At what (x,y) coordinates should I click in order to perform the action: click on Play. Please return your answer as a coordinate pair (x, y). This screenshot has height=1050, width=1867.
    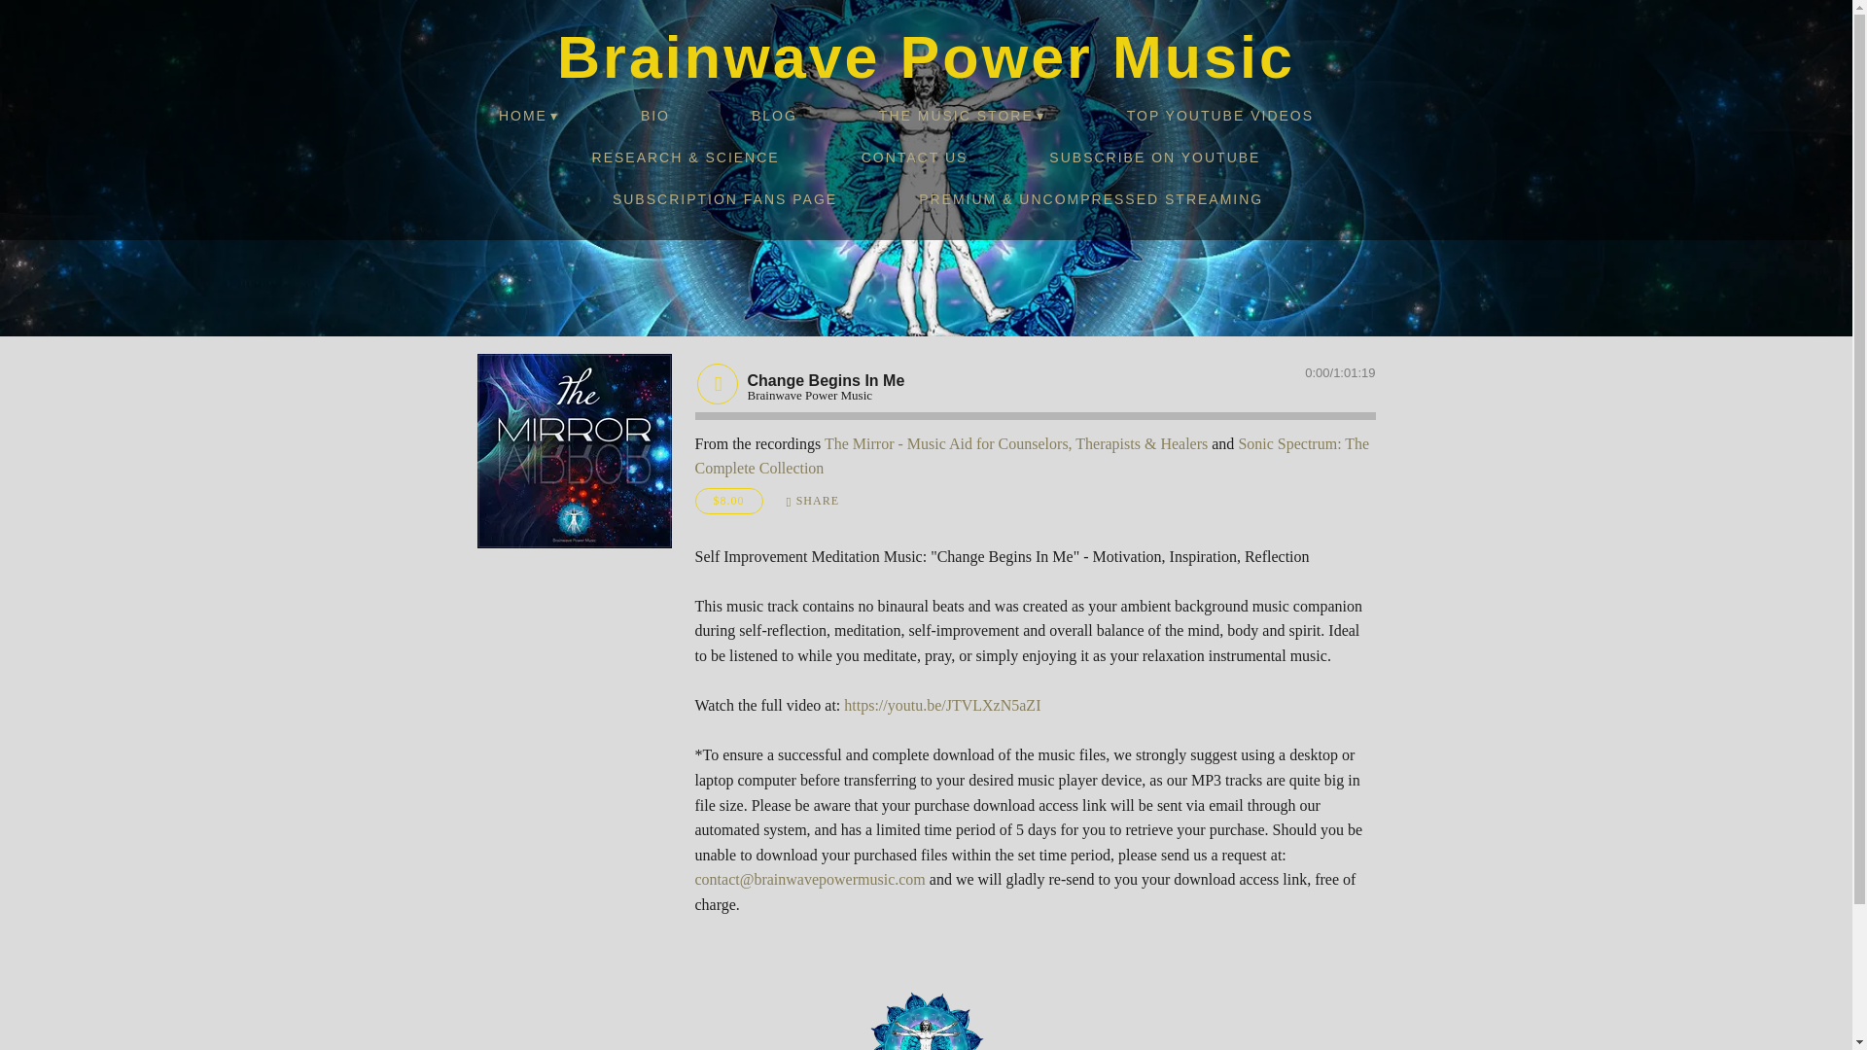
    Looking at the image, I should click on (717, 382).